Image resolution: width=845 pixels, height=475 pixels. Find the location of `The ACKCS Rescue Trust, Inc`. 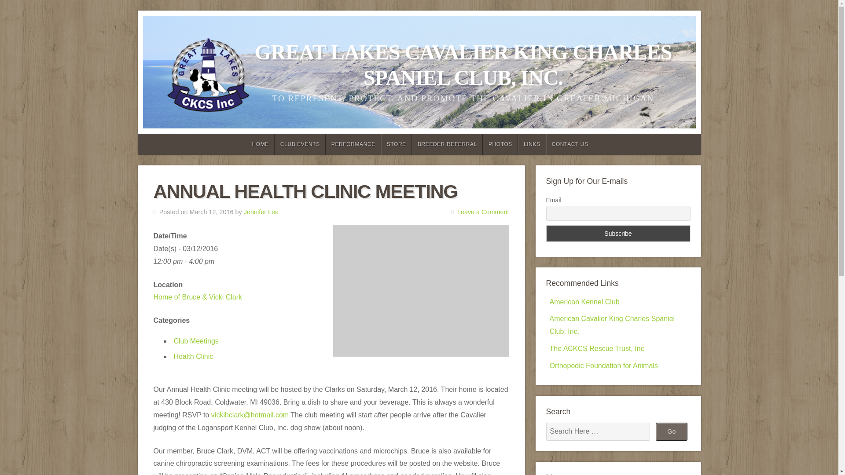

The ACKCS Rescue Trust, Inc is located at coordinates (597, 348).